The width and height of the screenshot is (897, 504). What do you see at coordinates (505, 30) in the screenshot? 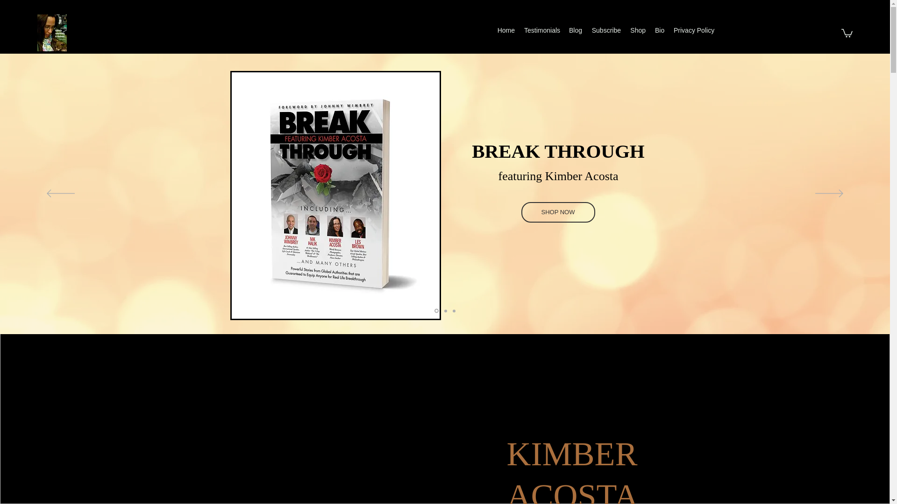
I see `Home` at bounding box center [505, 30].